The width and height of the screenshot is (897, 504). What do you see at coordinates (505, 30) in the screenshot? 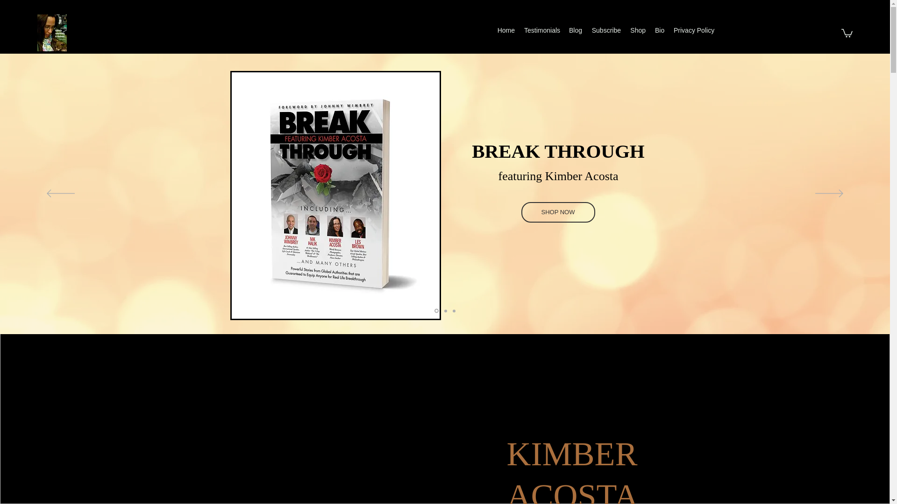
I see `Home` at bounding box center [505, 30].